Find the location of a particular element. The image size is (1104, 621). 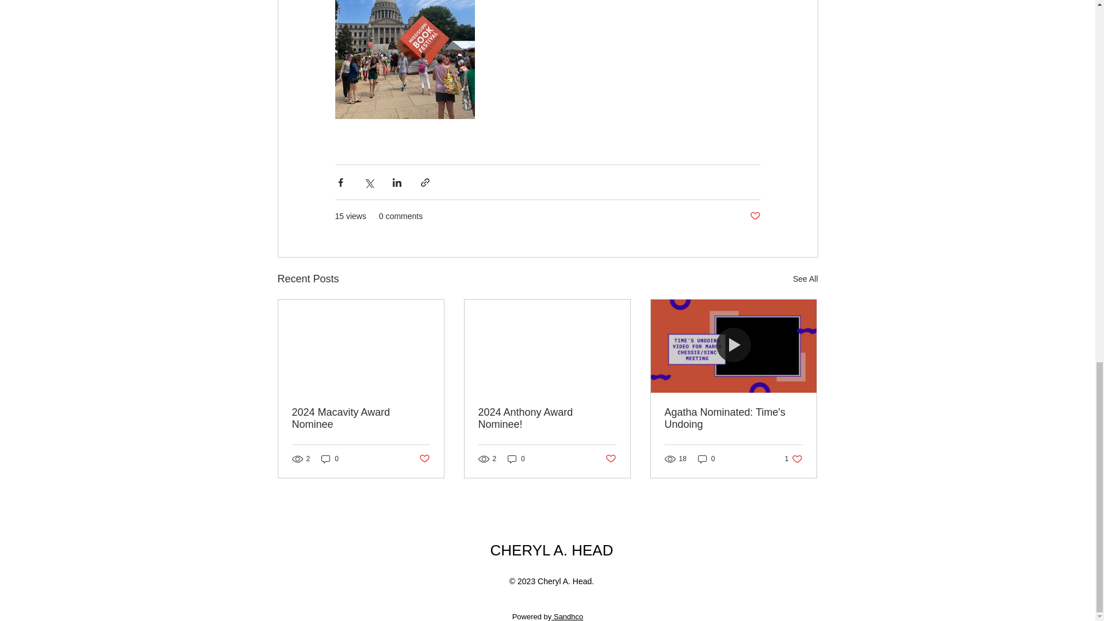

2024 Macavity Award Nominee is located at coordinates (361, 419).